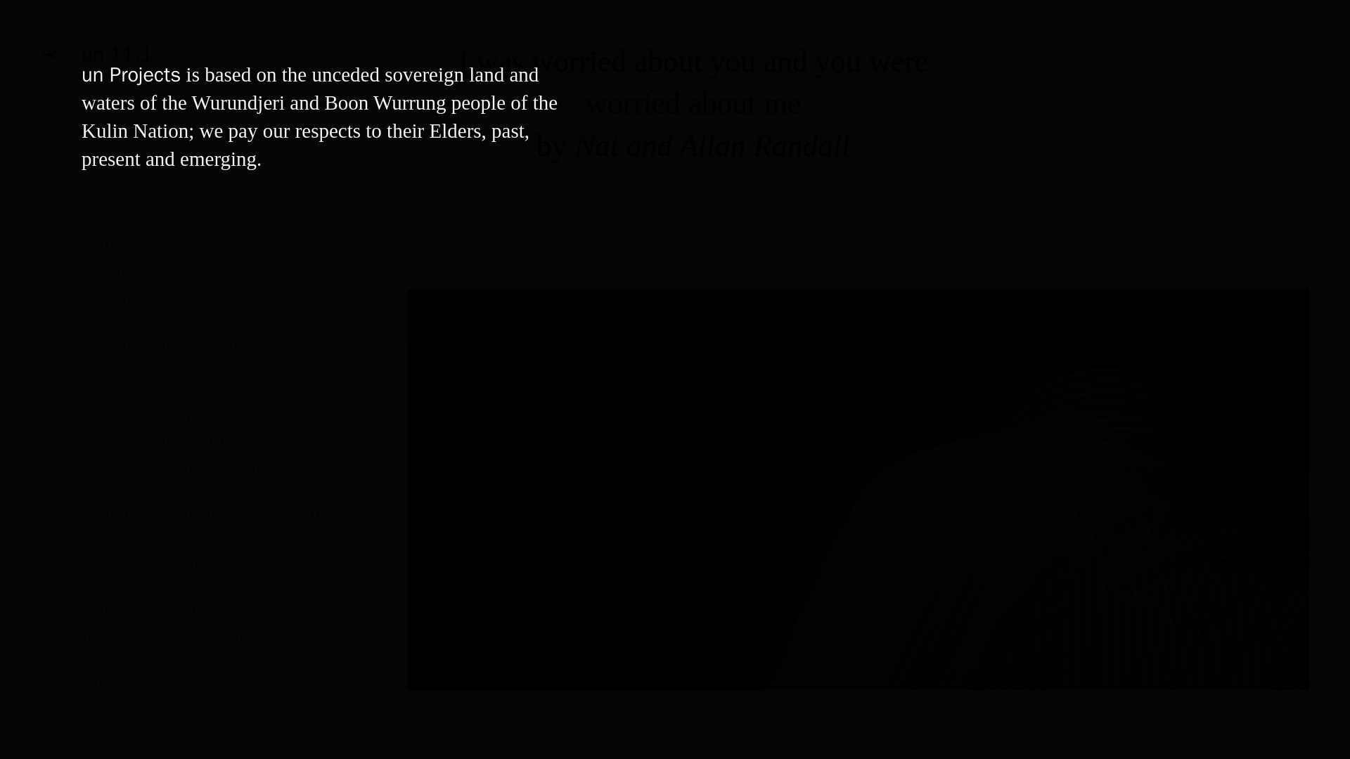 The height and width of the screenshot is (759, 1350). What do you see at coordinates (183, 632) in the screenshot?
I see `Nat and Allan Randall` at bounding box center [183, 632].